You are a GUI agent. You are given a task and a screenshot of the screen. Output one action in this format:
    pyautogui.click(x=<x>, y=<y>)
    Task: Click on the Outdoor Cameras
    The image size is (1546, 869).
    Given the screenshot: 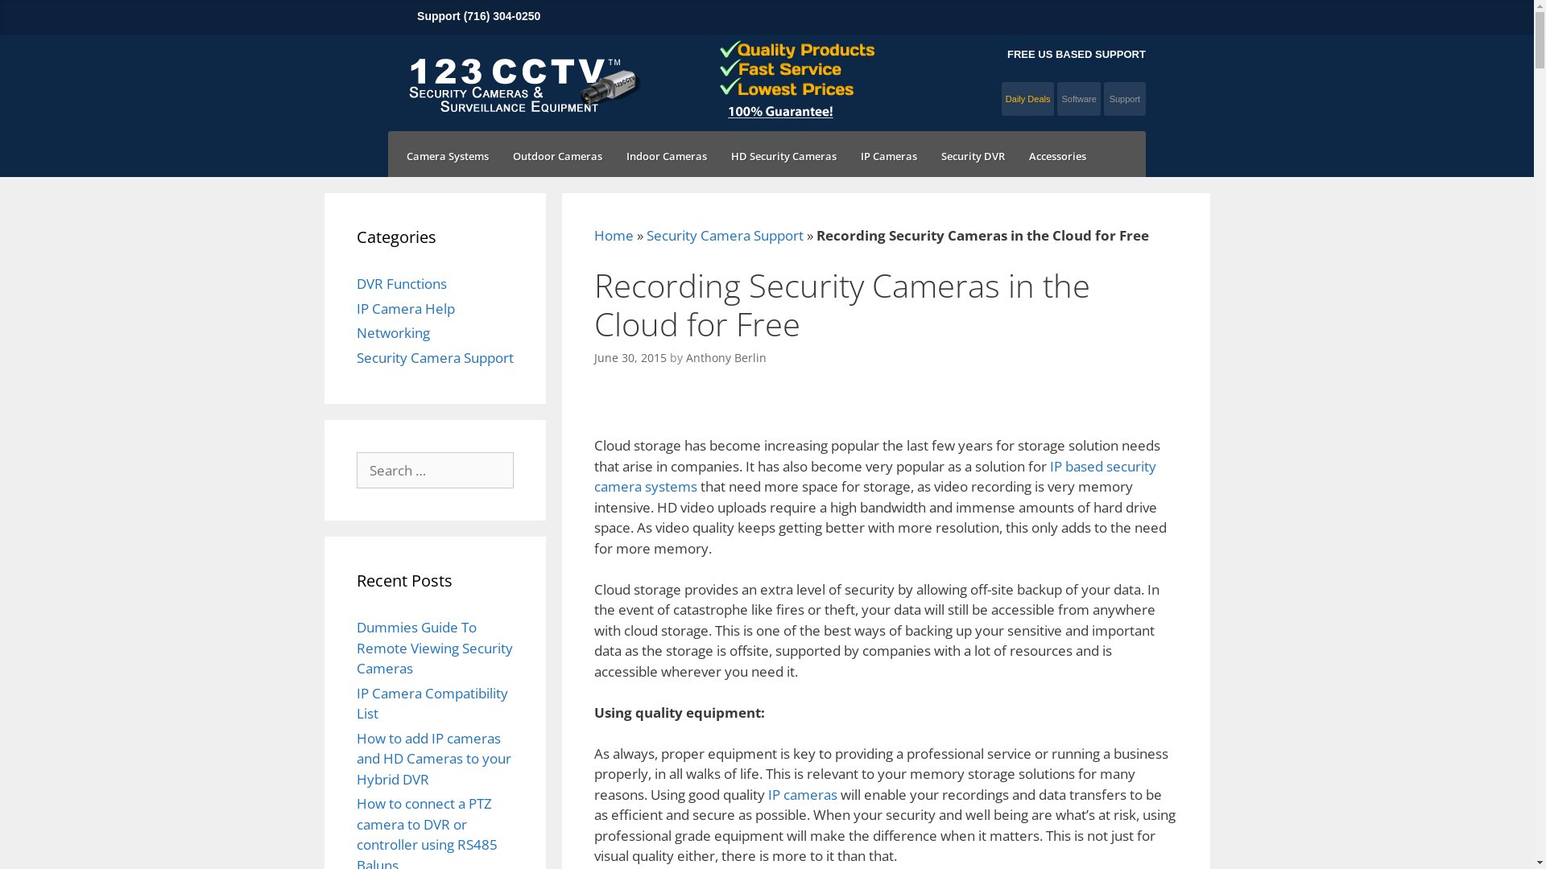 What is the action you would take?
    pyautogui.click(x=557, y=156)
    